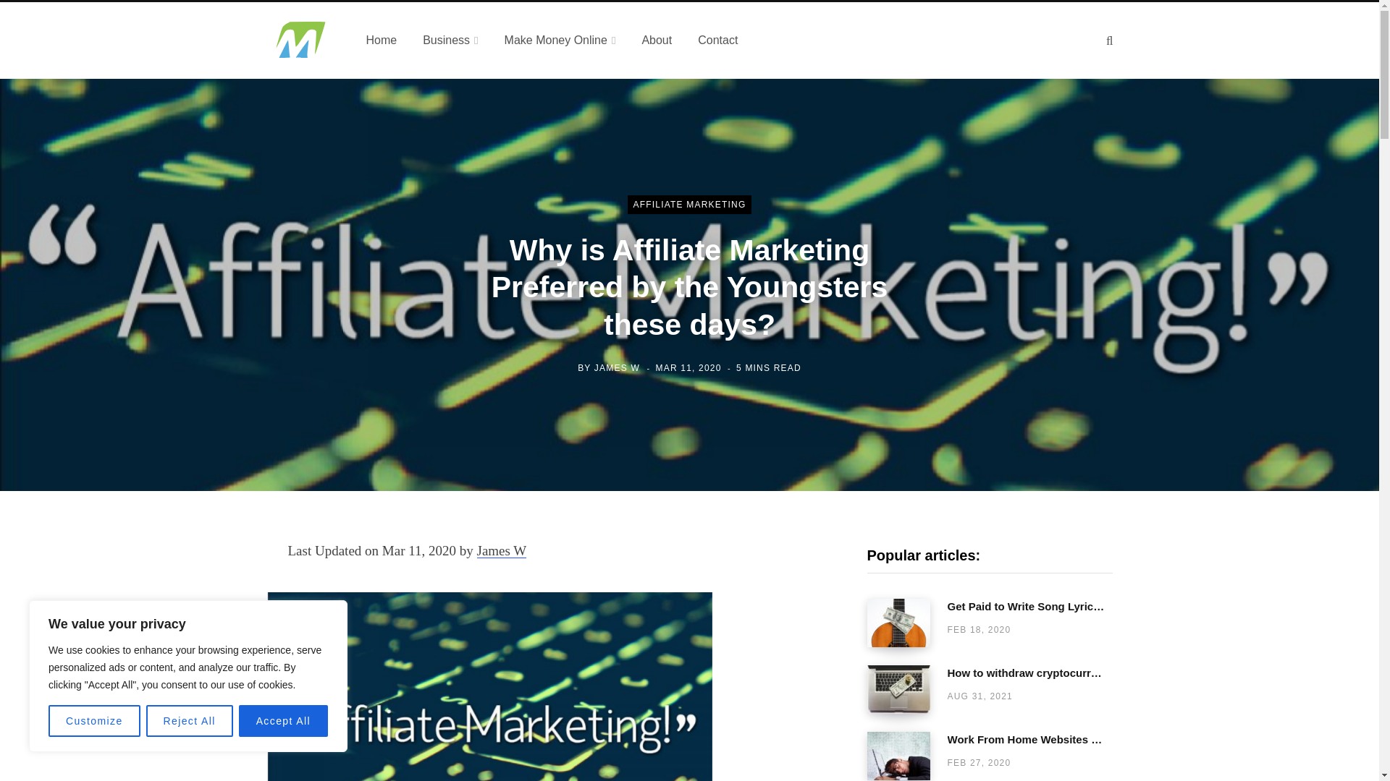 The image size is (1390, 781). Describe the element at coordinates (560, 40) in the screenshot. I see `Make Money Online` at that location.